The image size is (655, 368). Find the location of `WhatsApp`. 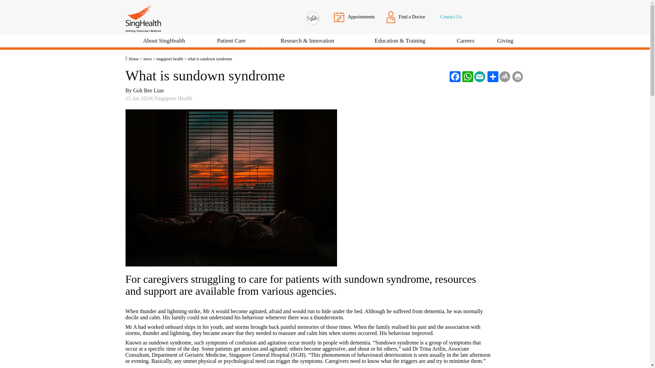

WhatsApp is located at coordinates (467, 76).